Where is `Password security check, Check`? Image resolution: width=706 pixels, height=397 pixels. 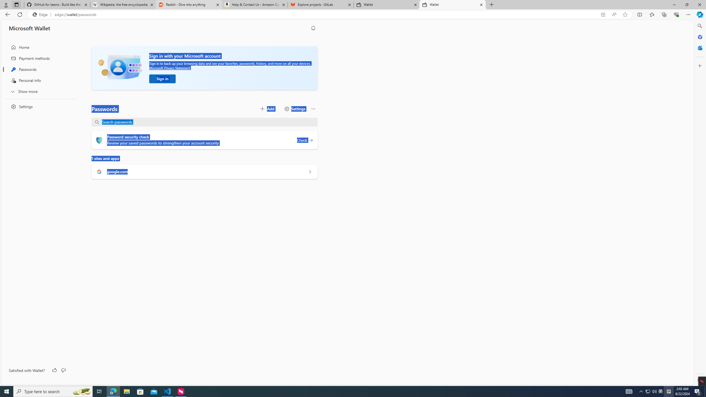 Password security check, Check is located at coordinates (305, 140).